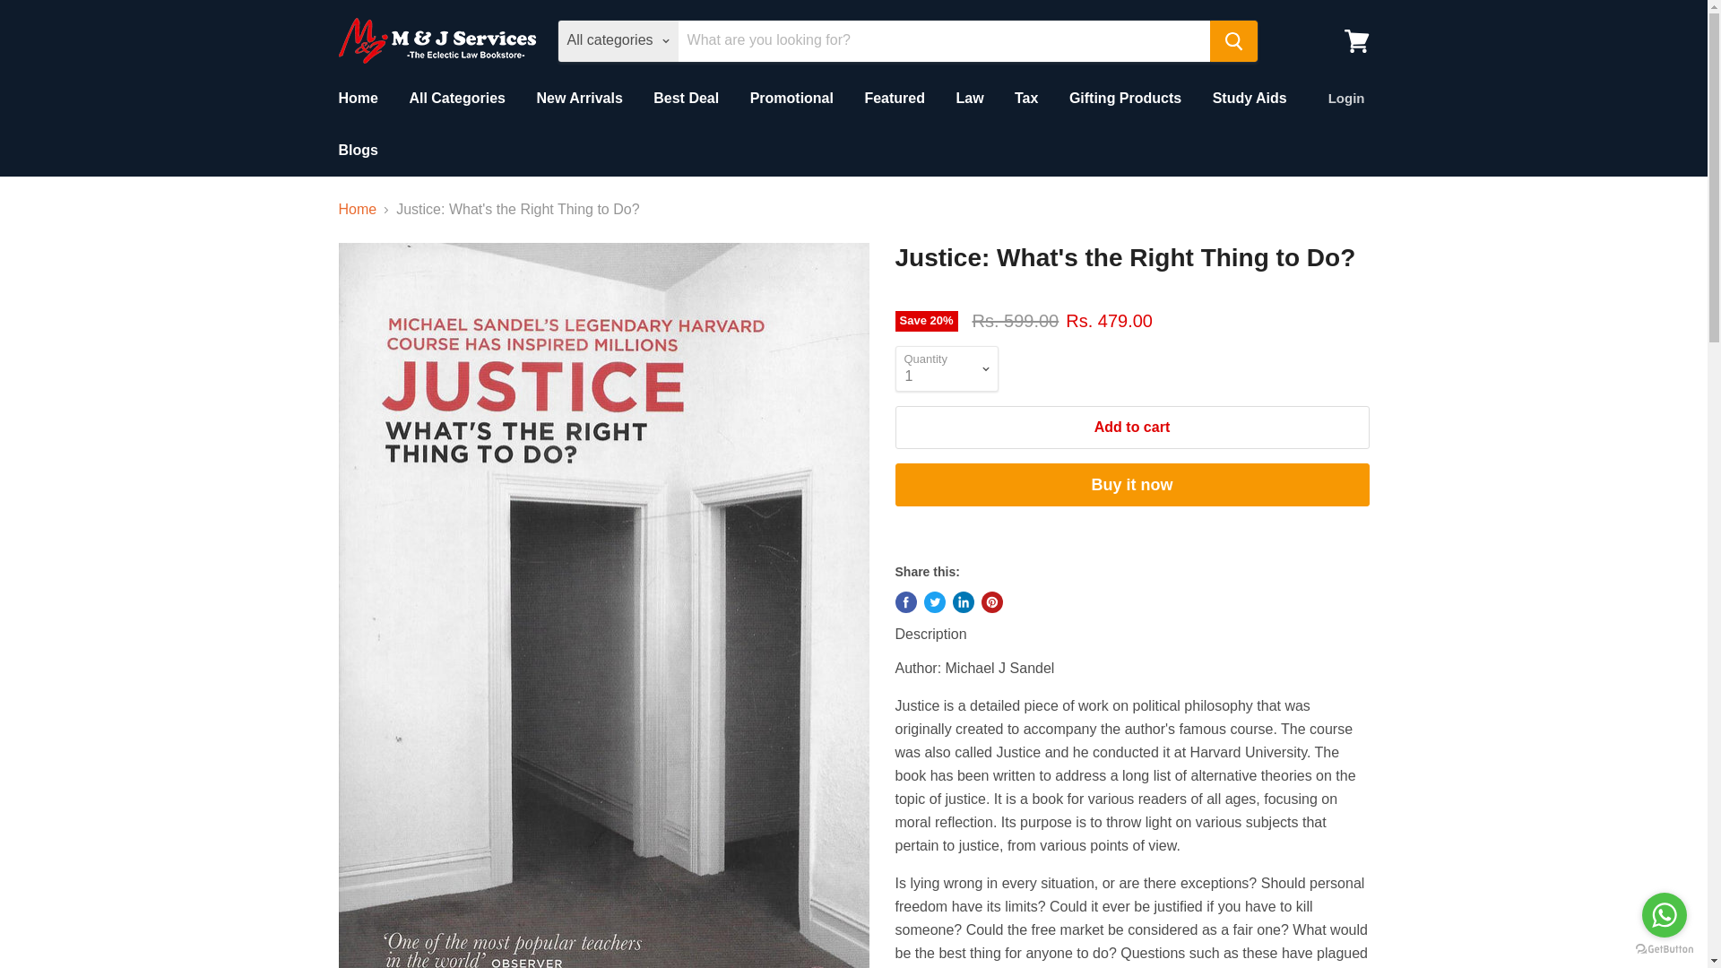 The image size is (1721, 968). What do you see at coordinates (358, 210) in the screenshot?
I see `Home` at bounding box center [358, 210].